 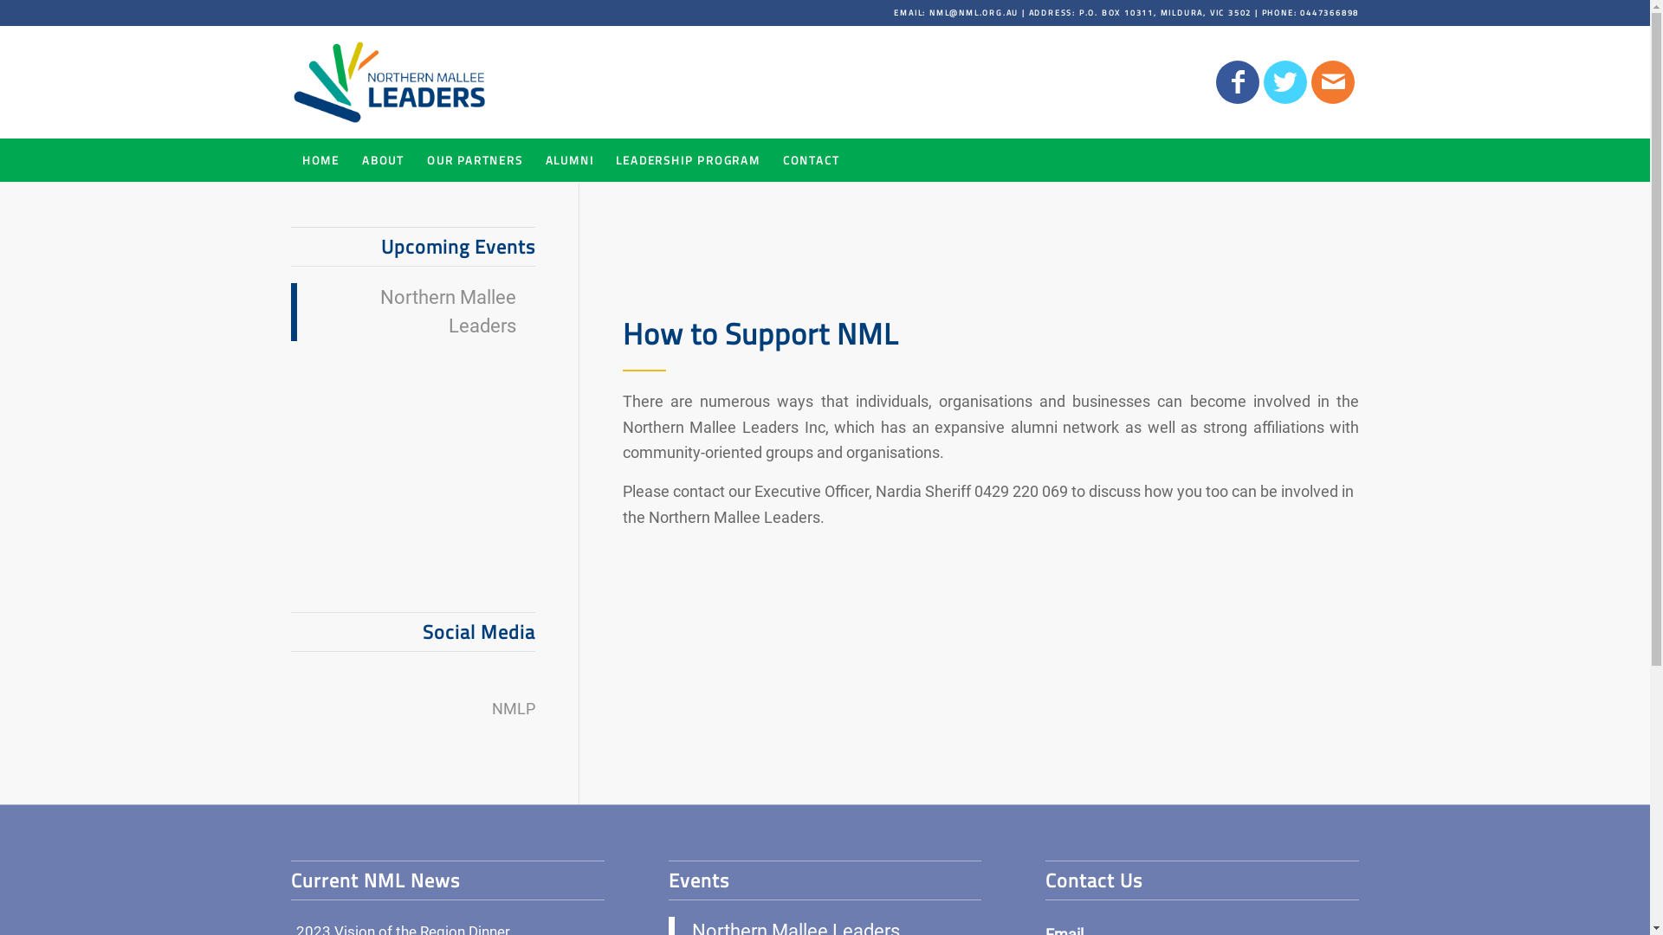 I want to click on LEADERSHIP PROGRAM, so click(x=688, y=160).